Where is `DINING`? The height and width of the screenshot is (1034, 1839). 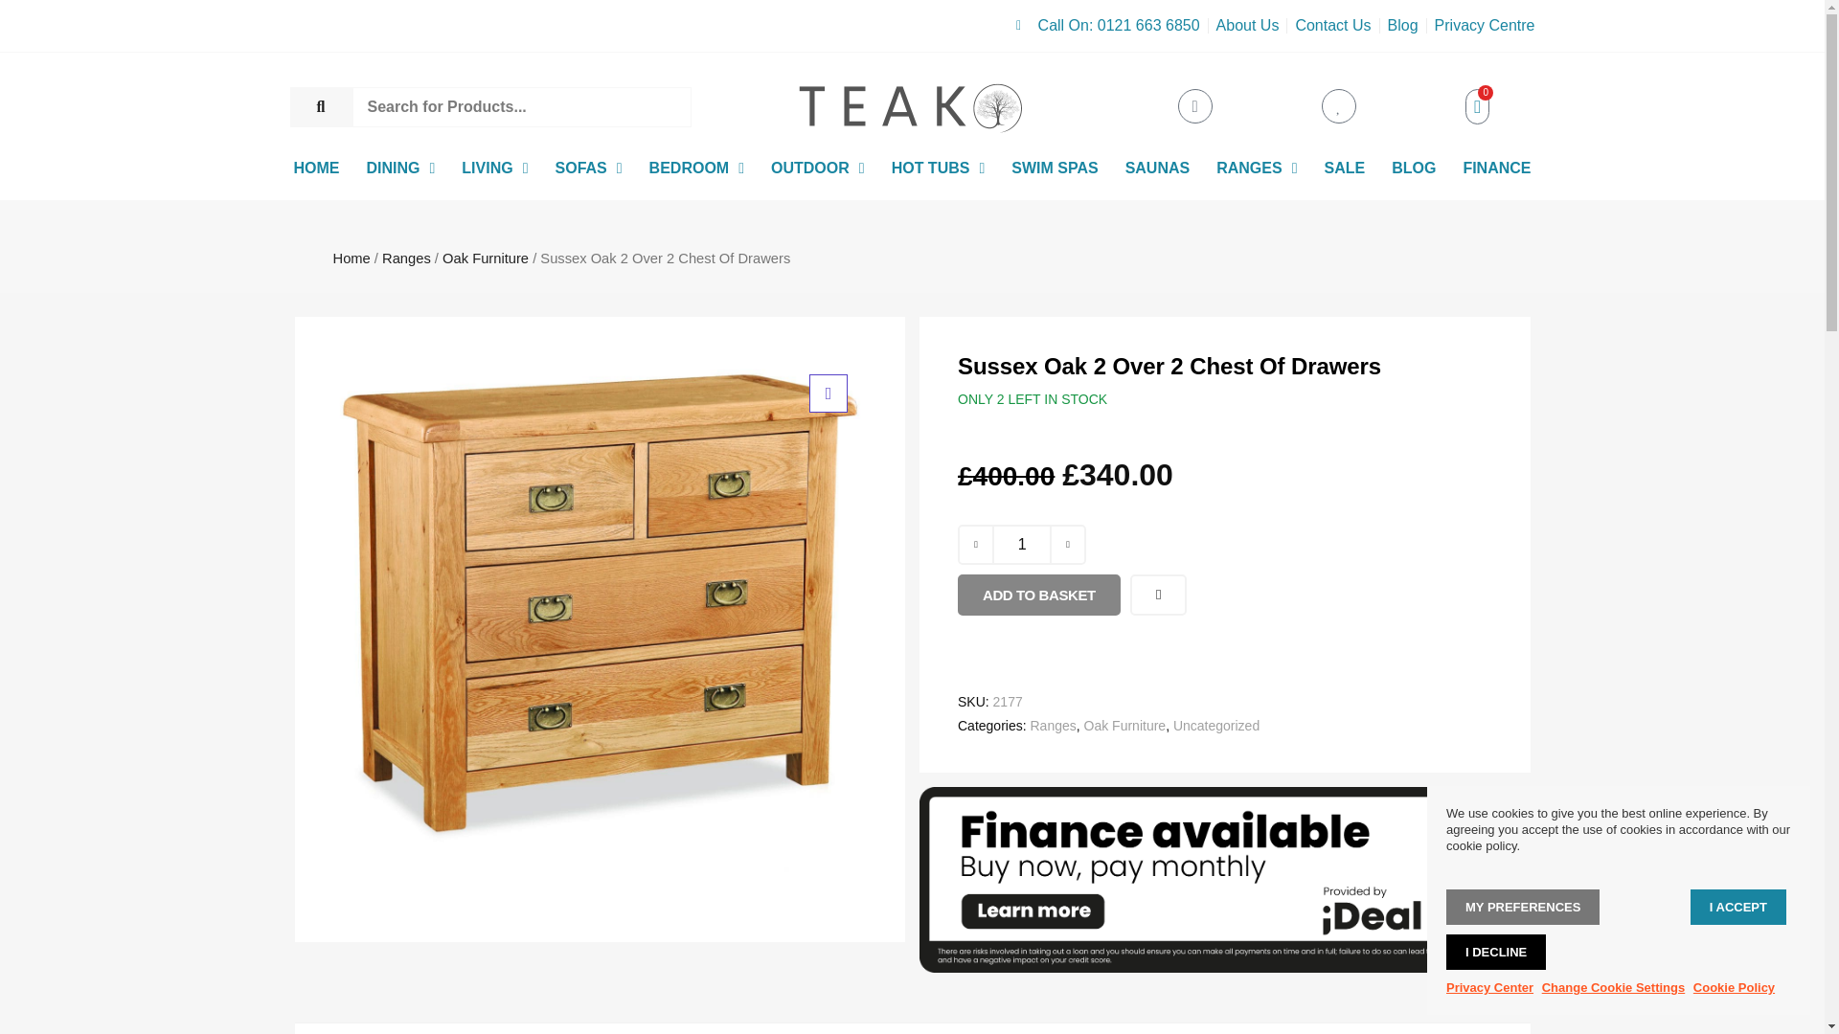 DINING is located at coordinates (400, 169).